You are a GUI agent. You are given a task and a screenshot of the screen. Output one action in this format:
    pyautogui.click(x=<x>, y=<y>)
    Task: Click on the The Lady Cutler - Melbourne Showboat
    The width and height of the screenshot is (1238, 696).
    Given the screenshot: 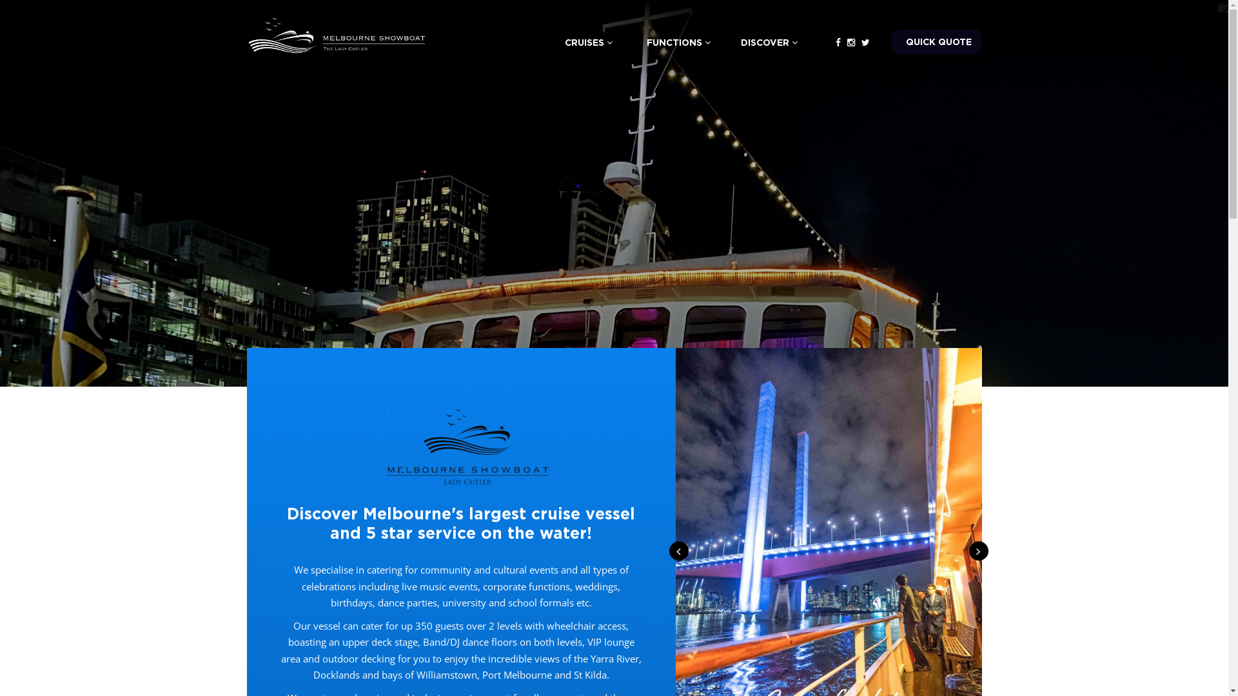 What is the action you would take?
    pyautogui.click(x=337, y=35)
    